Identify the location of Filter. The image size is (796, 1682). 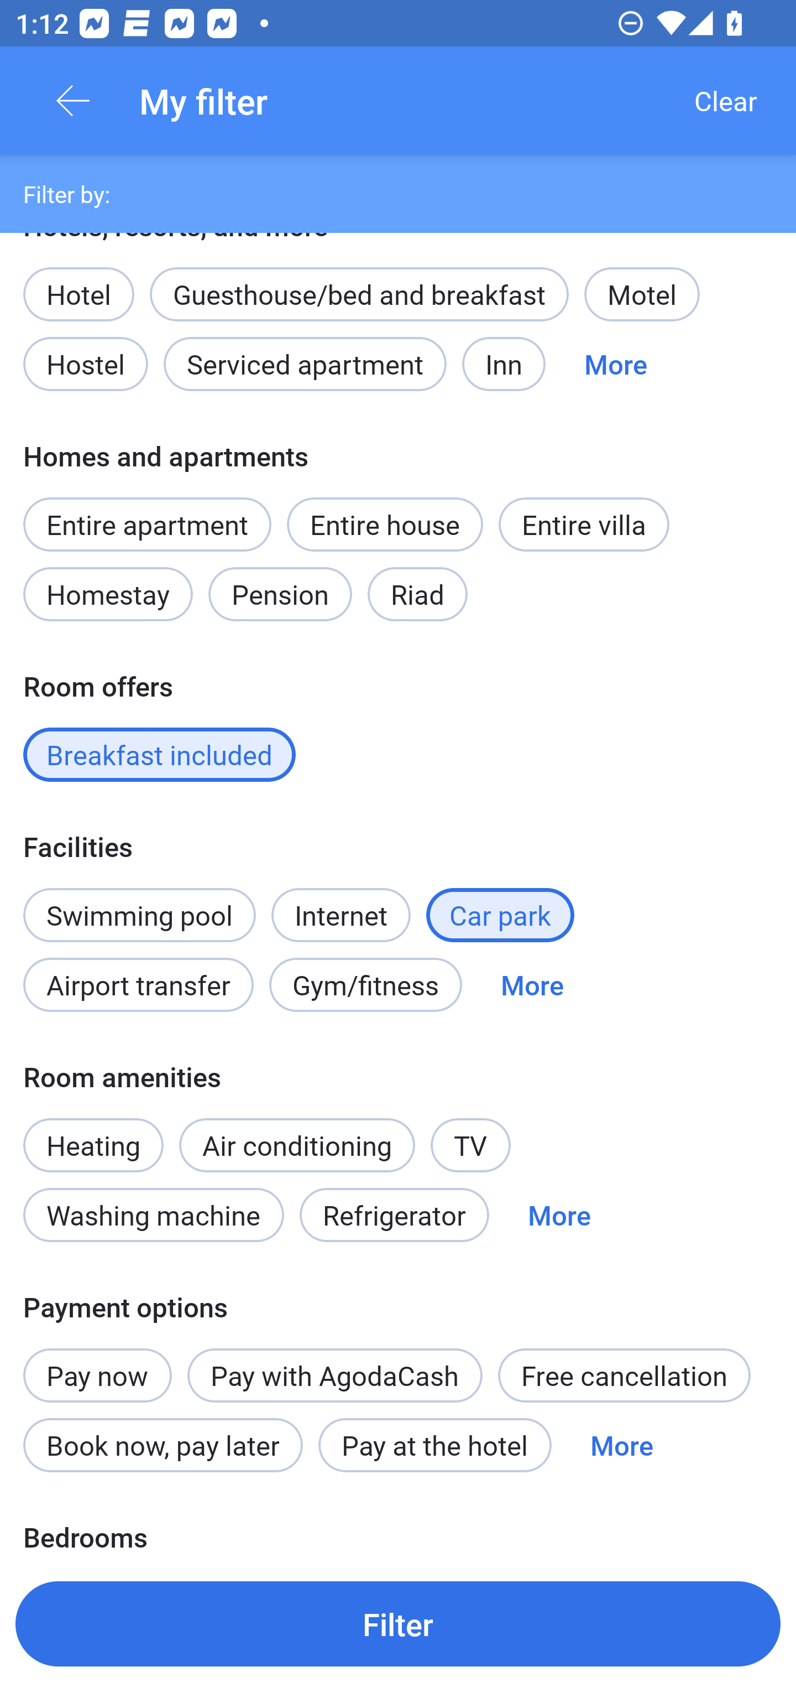
(398, 1623).